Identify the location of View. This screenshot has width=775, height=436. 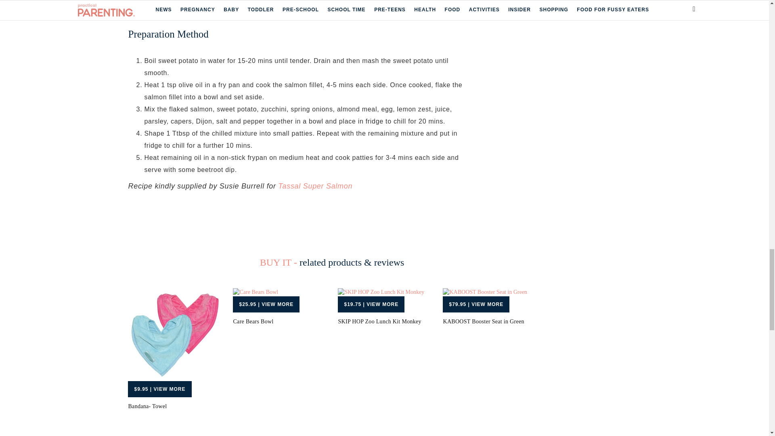
(266, 304).